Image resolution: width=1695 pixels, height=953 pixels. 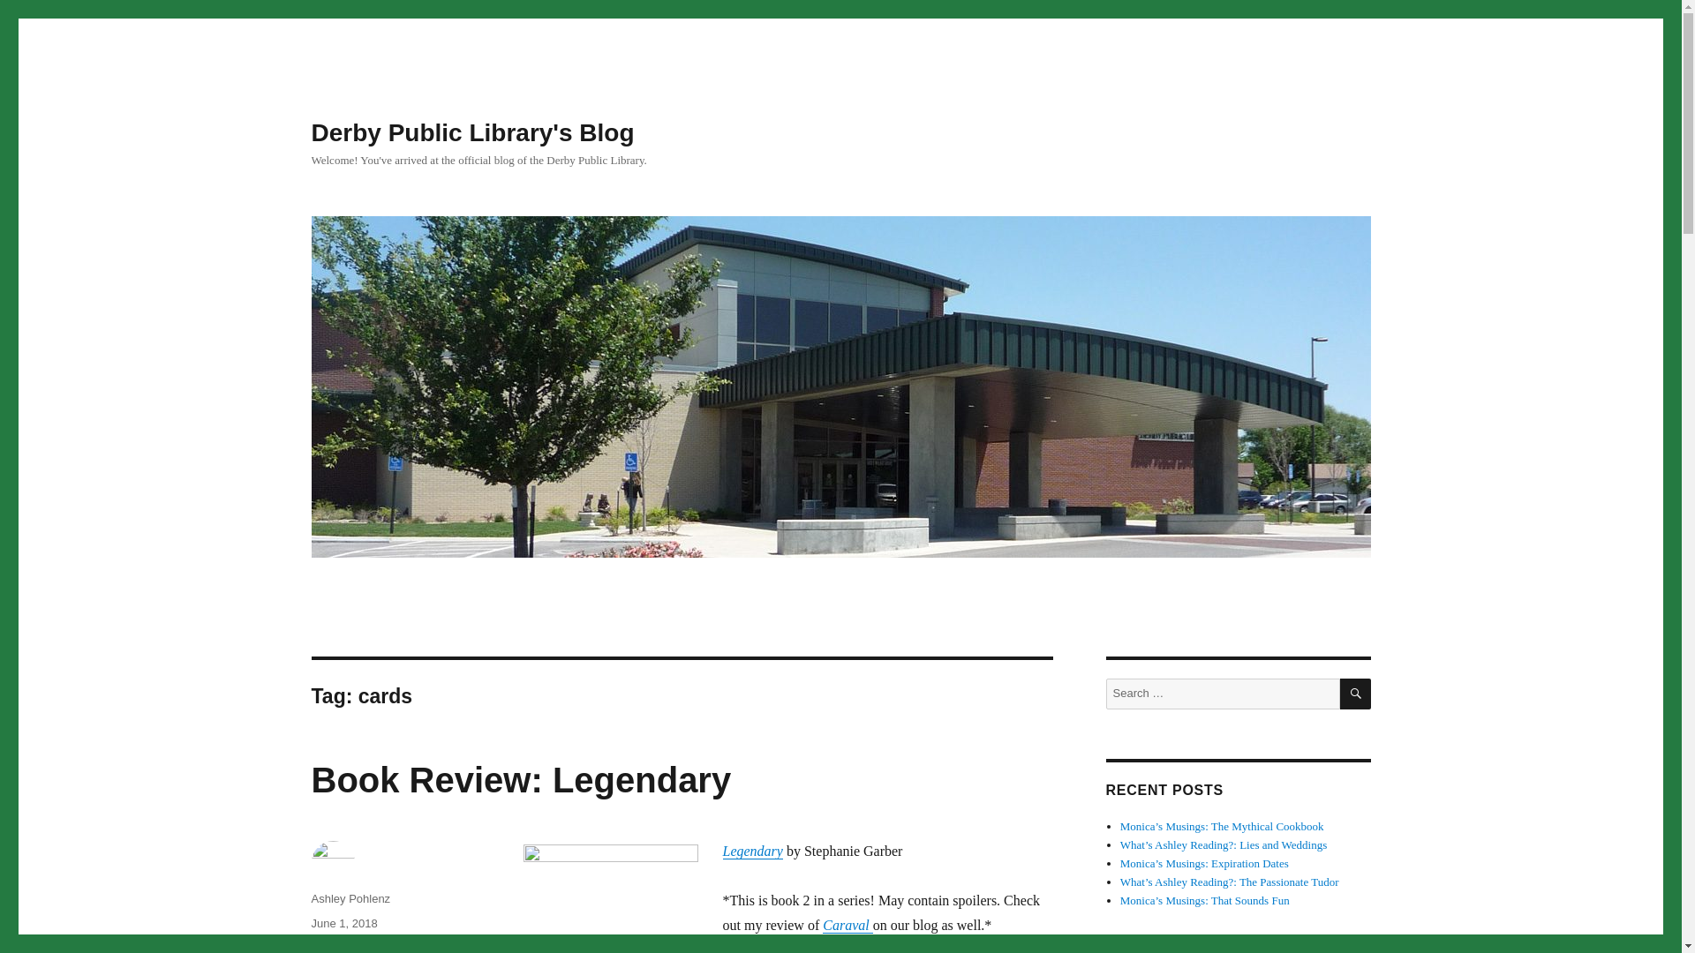 I want to click on Derby Public Library's Blog, so click(x=471, y=132).